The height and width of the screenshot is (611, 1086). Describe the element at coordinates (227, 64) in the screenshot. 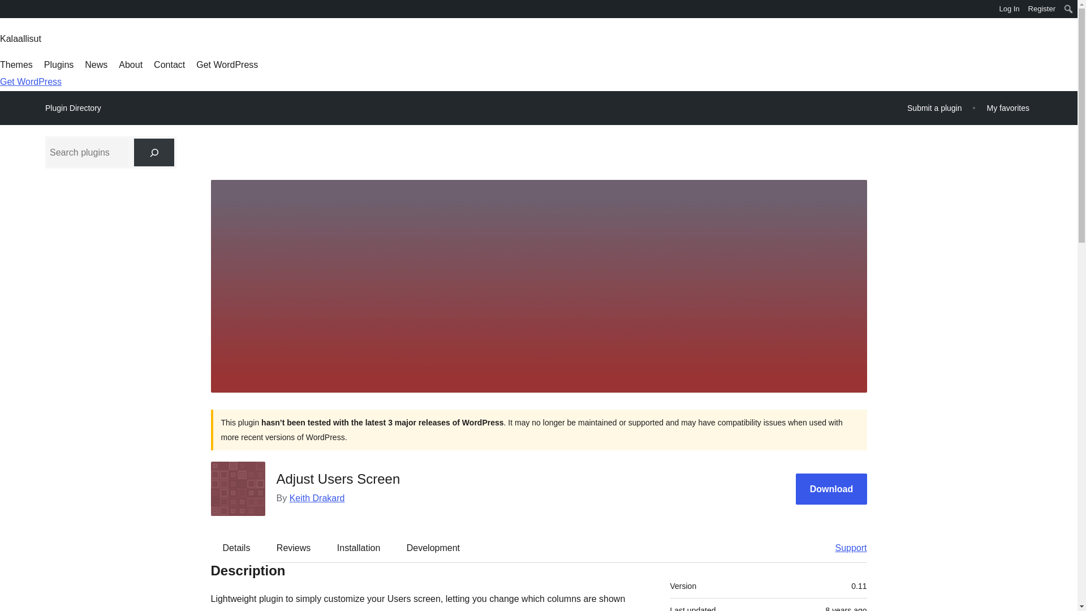

I see `Get WordPress` at that location.